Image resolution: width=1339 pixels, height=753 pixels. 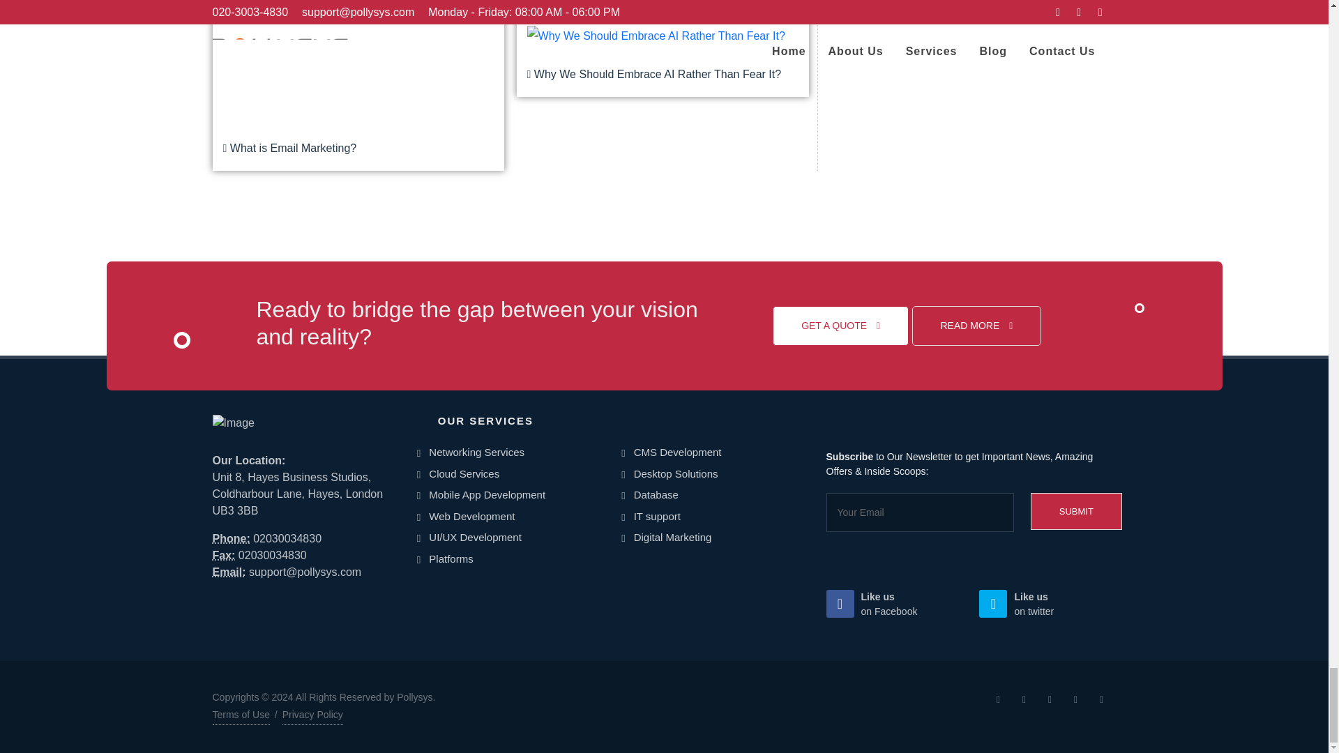 What do you see at coordinates (228, 572) in the screenshot?
I see `Email Address` at bounding box center [228, 572].